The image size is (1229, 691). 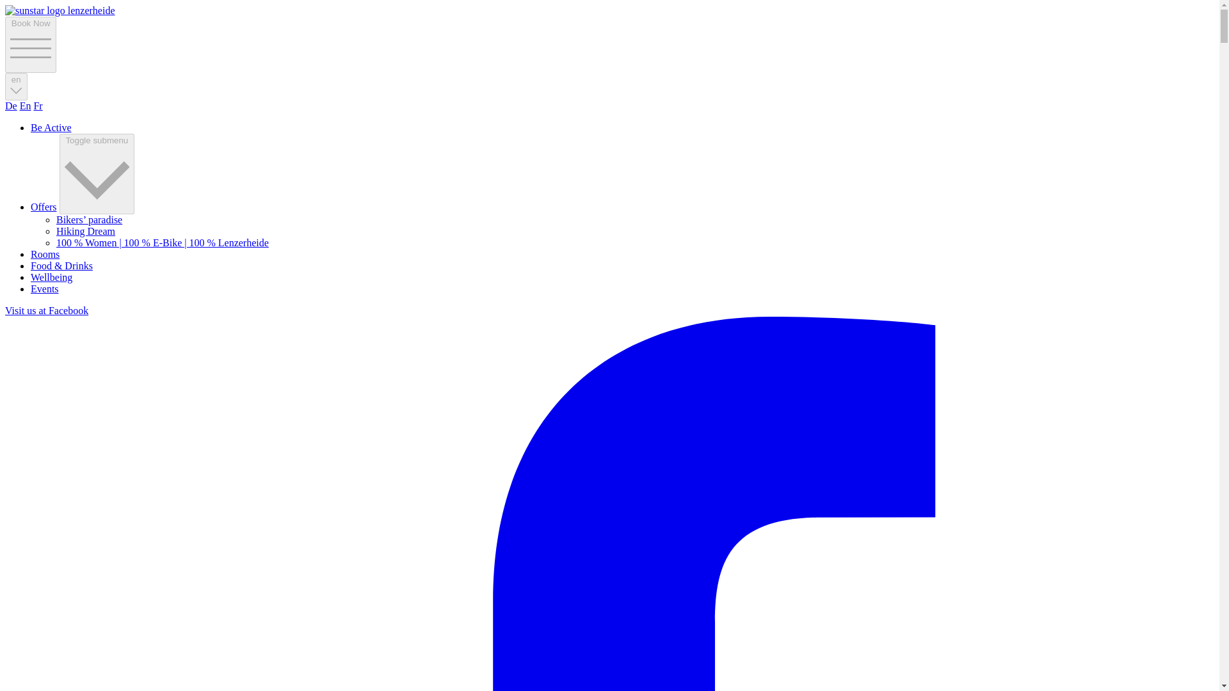 What do you see at coordinates (26, 105) in the screenshot?
I see `En` at bounding box center [26, 105].